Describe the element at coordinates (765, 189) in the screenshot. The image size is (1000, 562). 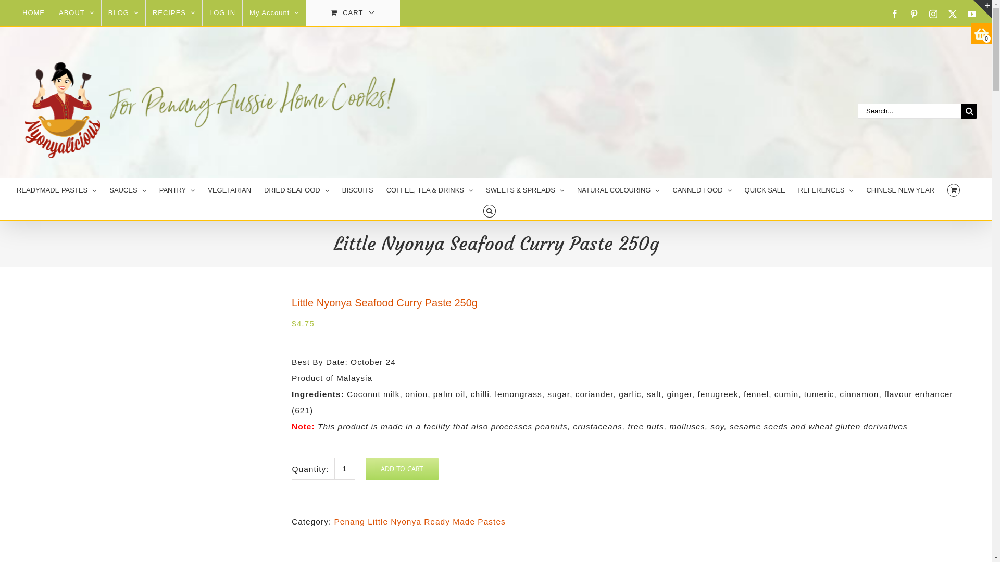
I see `QUICK SALE` at that location.